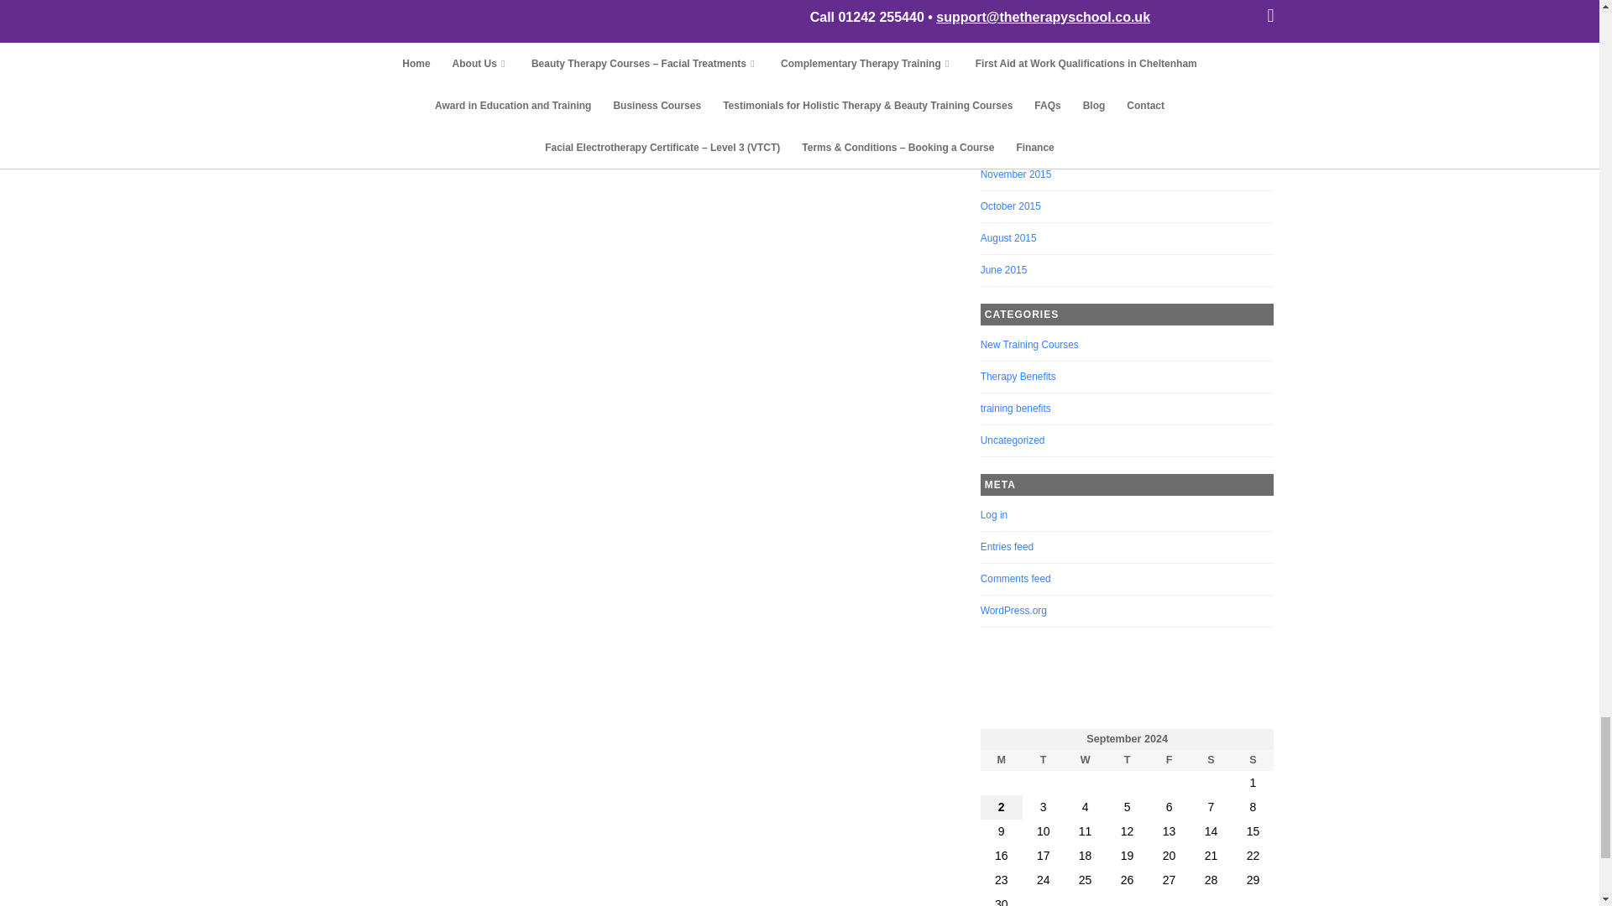 This screenshot has height=906, width=1612. Describe the element at coordinates (1252, 760) in the screenshot. I see `Sunday` at that location.